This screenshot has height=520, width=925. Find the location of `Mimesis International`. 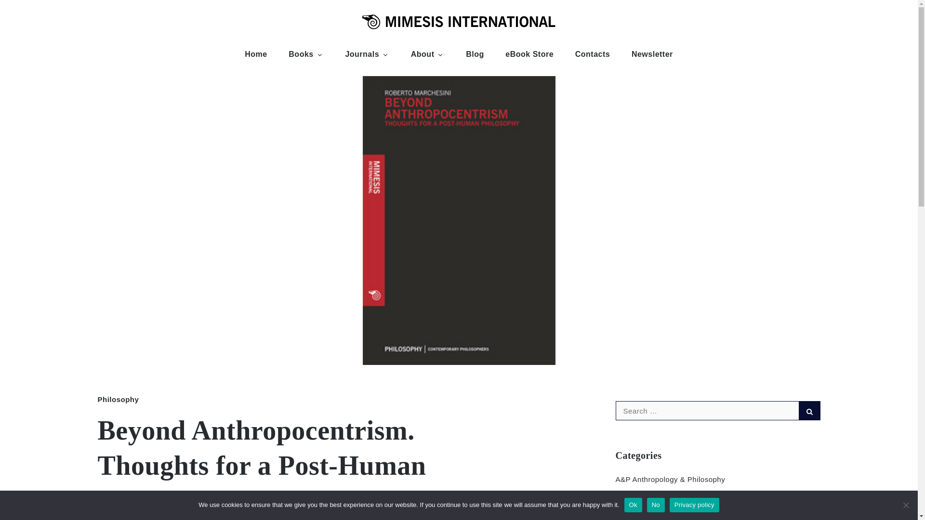

Mimesis International is located at coordinates (585, 55).